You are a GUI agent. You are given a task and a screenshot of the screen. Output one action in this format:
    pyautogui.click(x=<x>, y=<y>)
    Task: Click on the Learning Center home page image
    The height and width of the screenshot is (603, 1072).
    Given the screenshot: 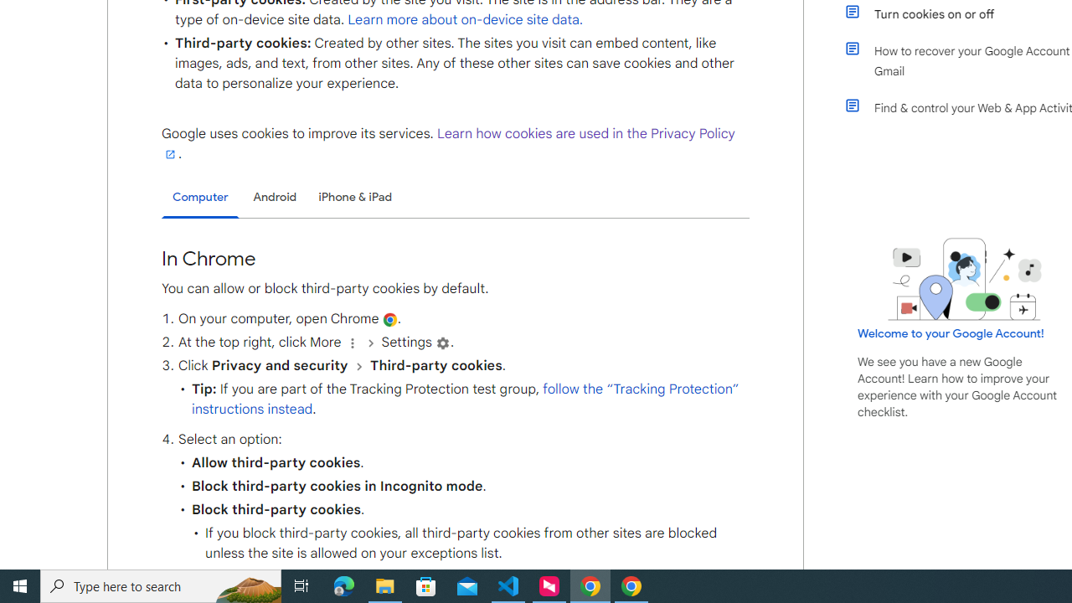 What is the action you would take?
    pyautogui.click(x=965, y=280)
    